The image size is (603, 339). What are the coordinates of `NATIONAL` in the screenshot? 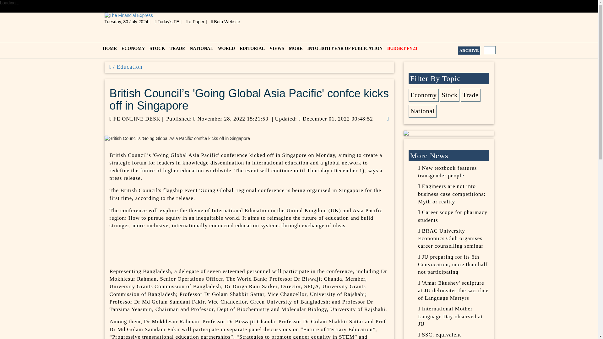 It's located at (200, 50).